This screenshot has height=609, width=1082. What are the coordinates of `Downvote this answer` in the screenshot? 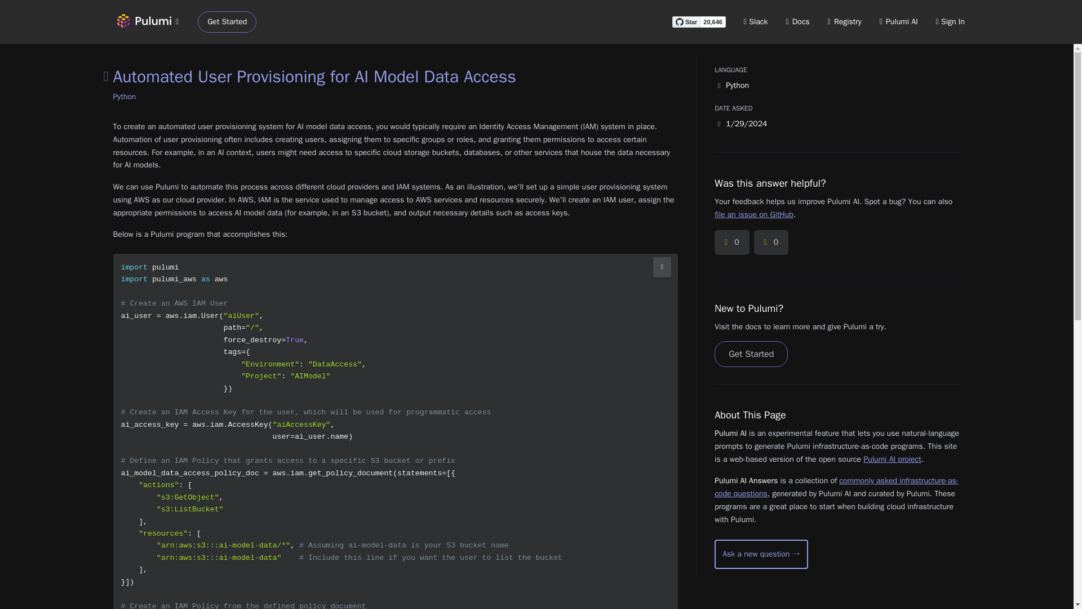 It's located at (771, 242).